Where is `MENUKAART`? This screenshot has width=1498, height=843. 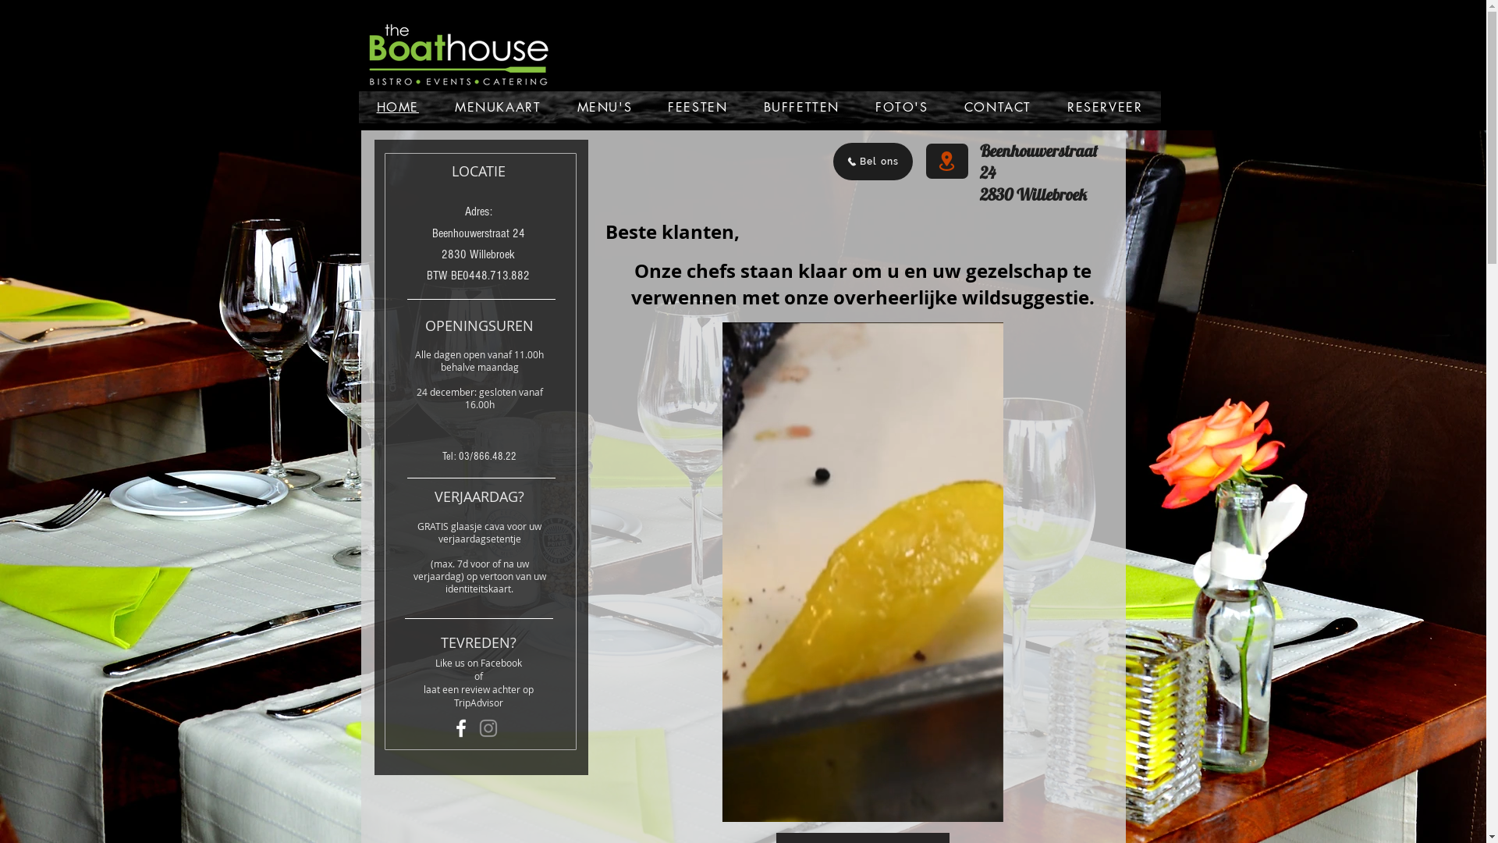 MENUKAART is located at coordinates (498, 108).